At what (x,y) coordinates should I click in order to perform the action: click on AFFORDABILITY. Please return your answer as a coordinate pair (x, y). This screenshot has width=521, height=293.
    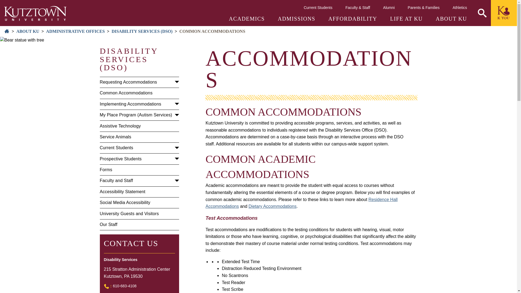
    Looking at the image, I should click on (353, 18).